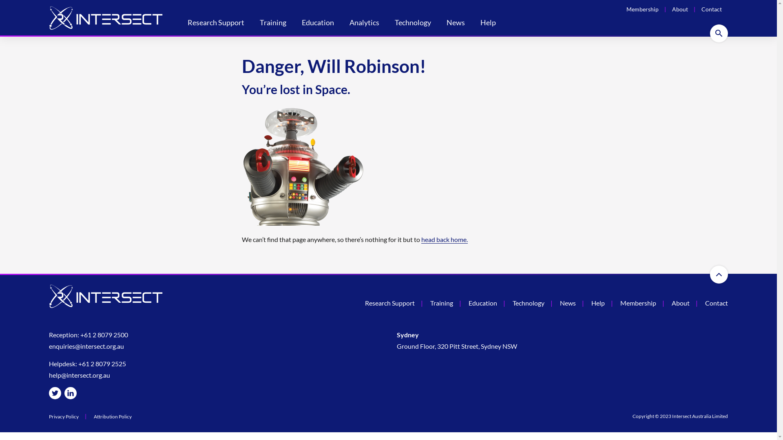 This screenshot has height=440, width=783. I want to click on Membership, so click(638, 303).